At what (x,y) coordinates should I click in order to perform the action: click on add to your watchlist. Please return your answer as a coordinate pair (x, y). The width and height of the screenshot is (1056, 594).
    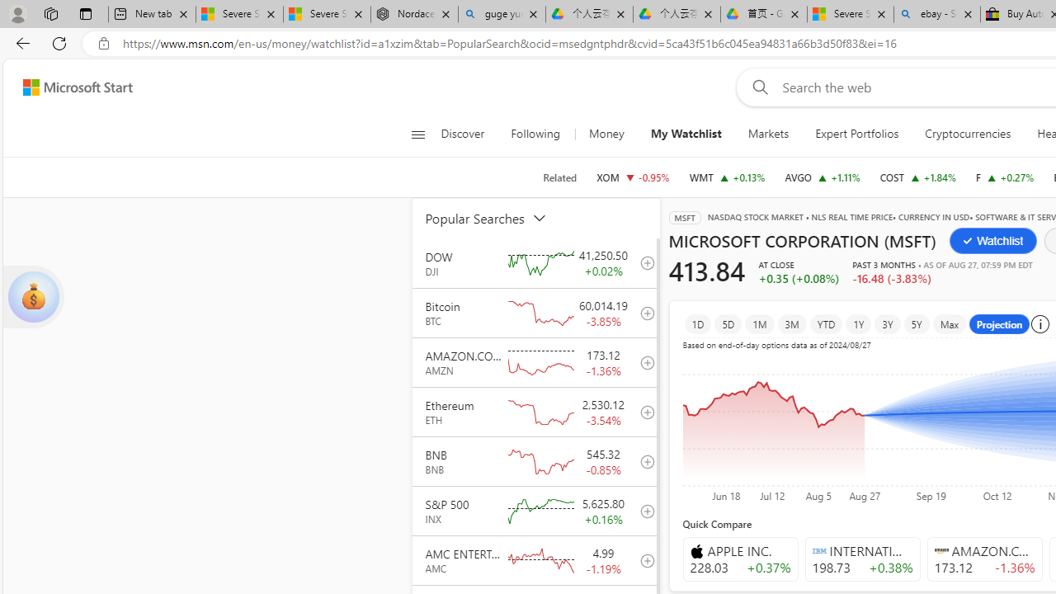
    Looking at the image, I should click on (643, 559).